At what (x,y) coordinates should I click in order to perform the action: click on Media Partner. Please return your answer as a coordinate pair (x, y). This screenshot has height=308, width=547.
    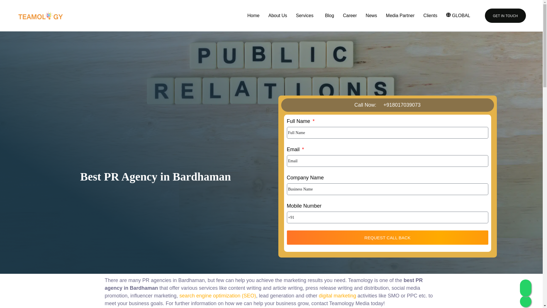
    Looking at the image, I should click on (400, 16).